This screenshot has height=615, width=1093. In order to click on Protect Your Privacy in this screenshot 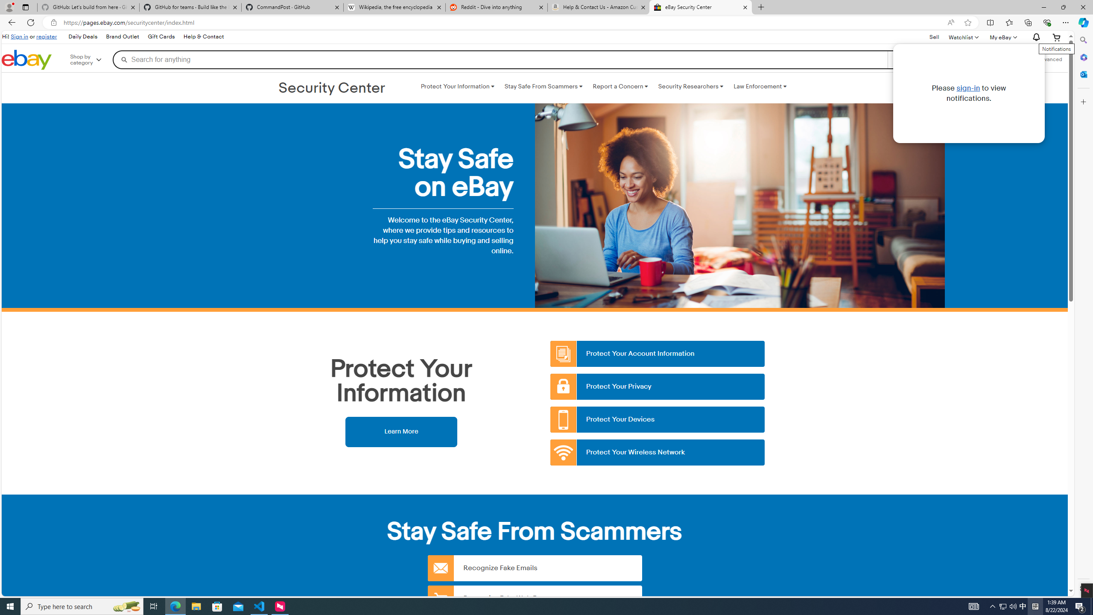, I will do `click(658, 387)`.